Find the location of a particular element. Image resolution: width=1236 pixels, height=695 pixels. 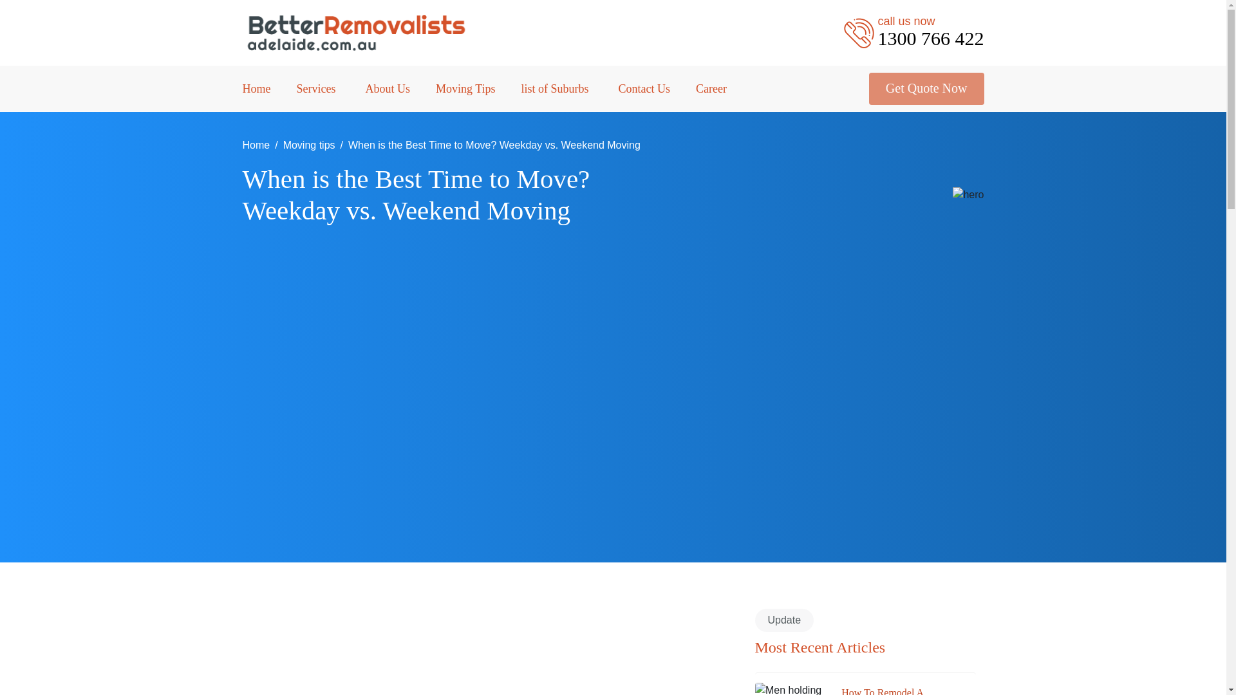

Home is located at coordinates (256, 145).